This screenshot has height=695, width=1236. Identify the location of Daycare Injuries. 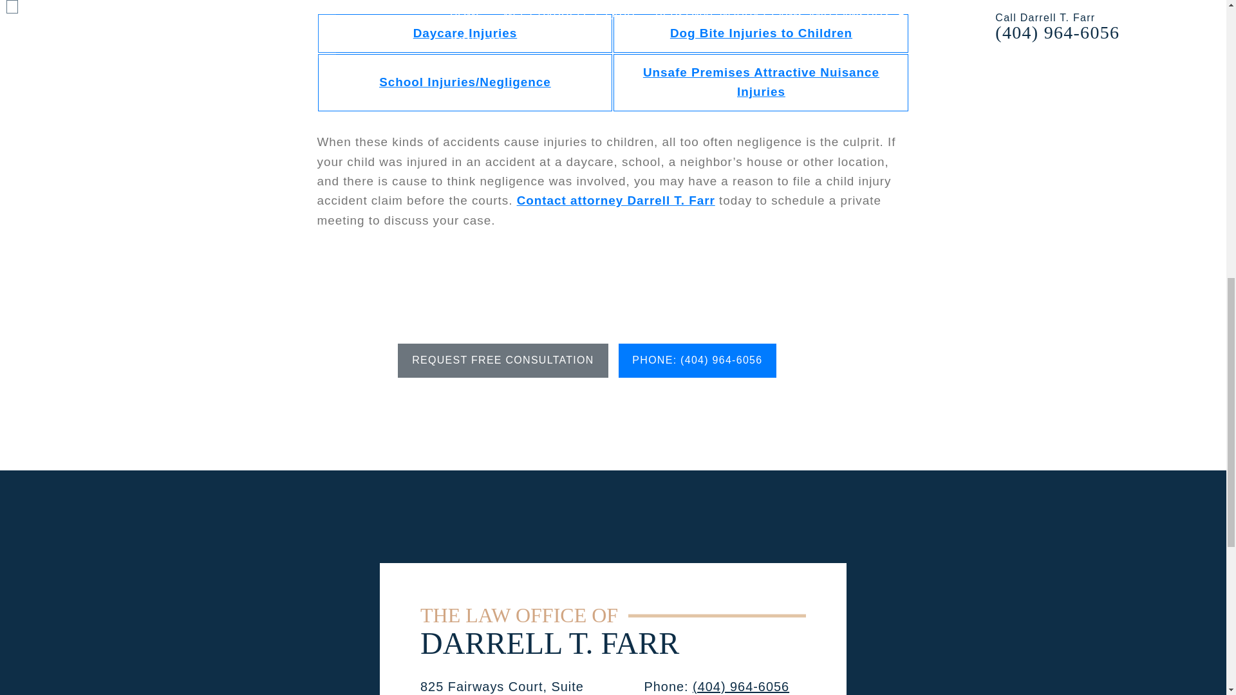
(465, 33).